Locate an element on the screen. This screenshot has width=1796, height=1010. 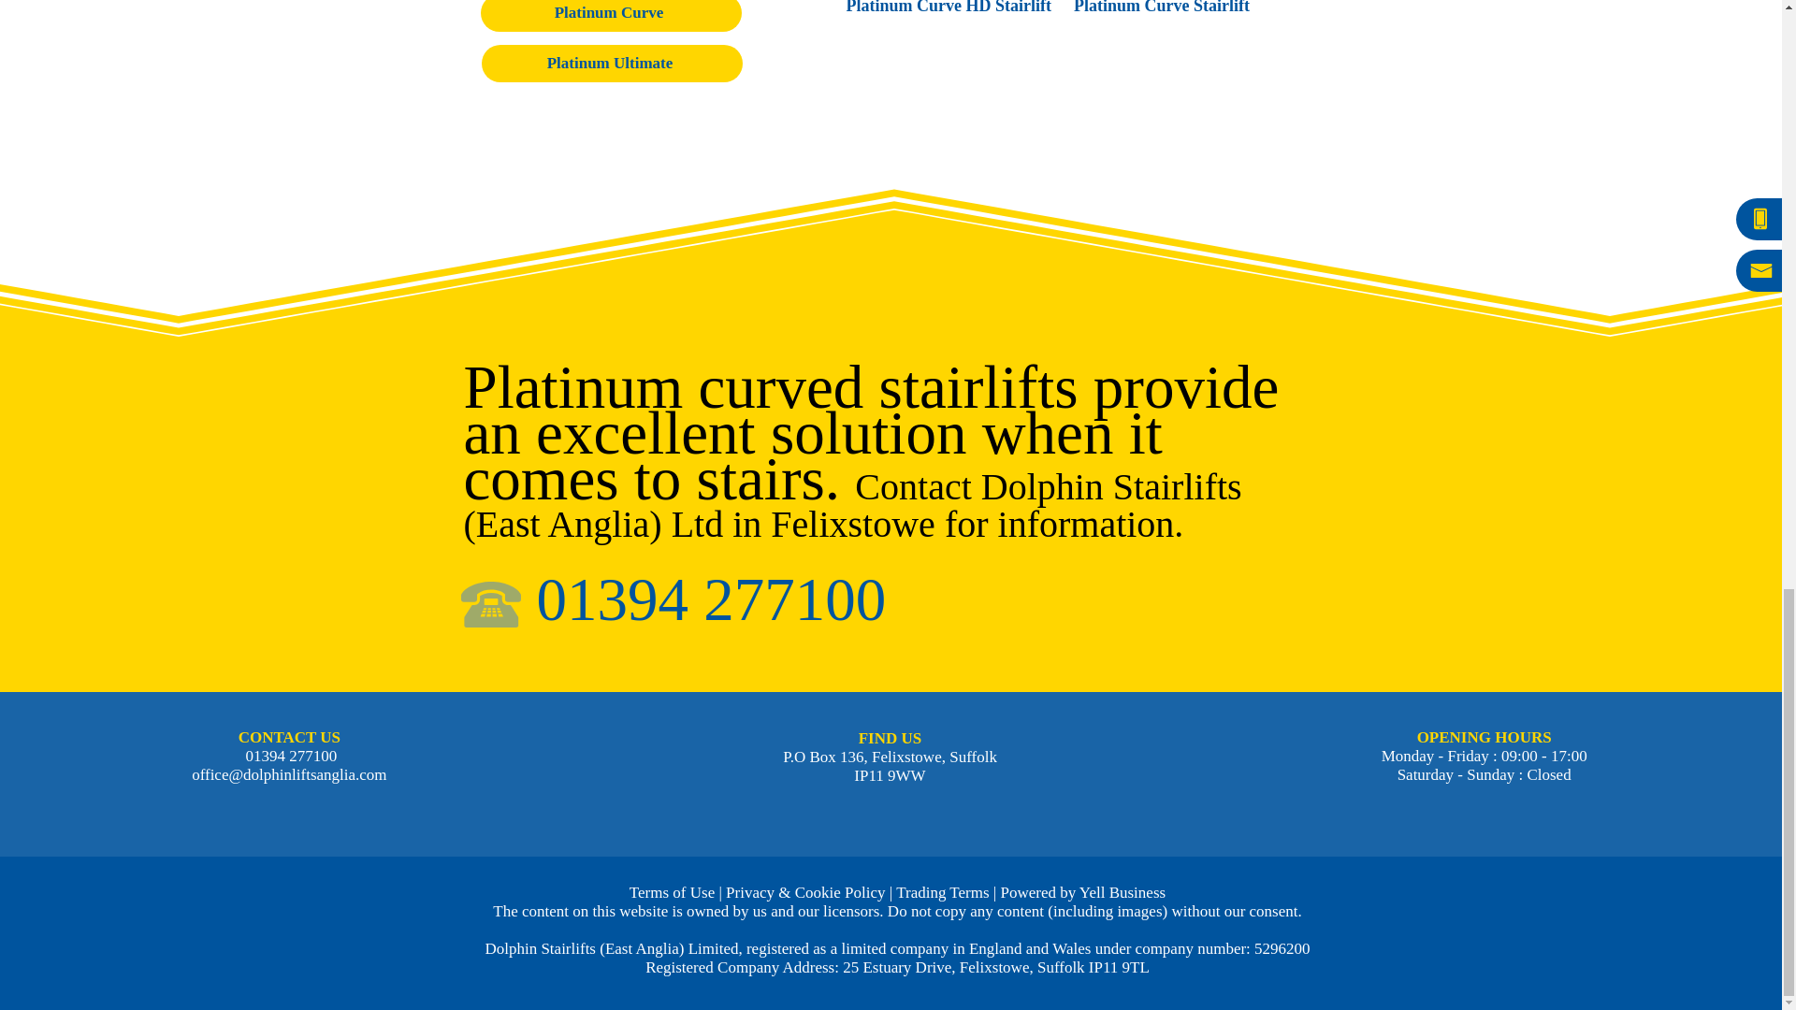
Platinum Curve Stairlift is located at coordinates (1179, 7).